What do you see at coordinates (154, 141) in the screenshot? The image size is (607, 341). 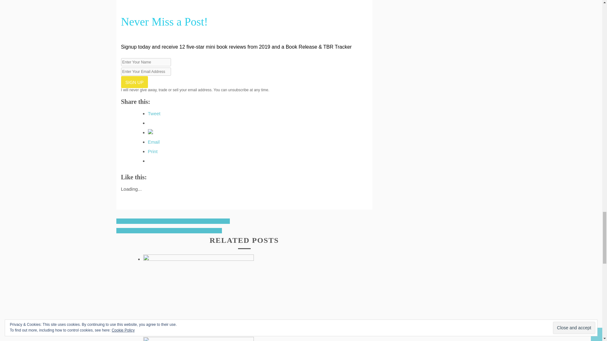 I see `Email` at bounding box center [154, 141].